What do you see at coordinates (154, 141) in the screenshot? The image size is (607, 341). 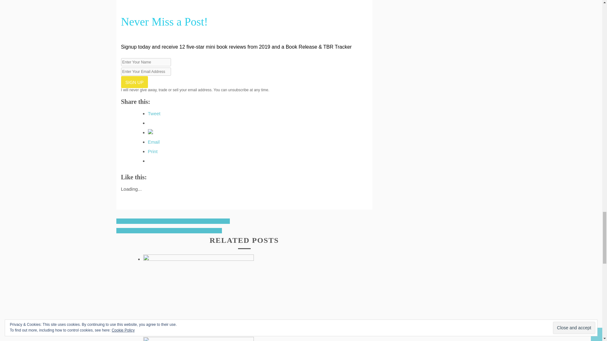 I see `Email` at bounding box center [154, 141].